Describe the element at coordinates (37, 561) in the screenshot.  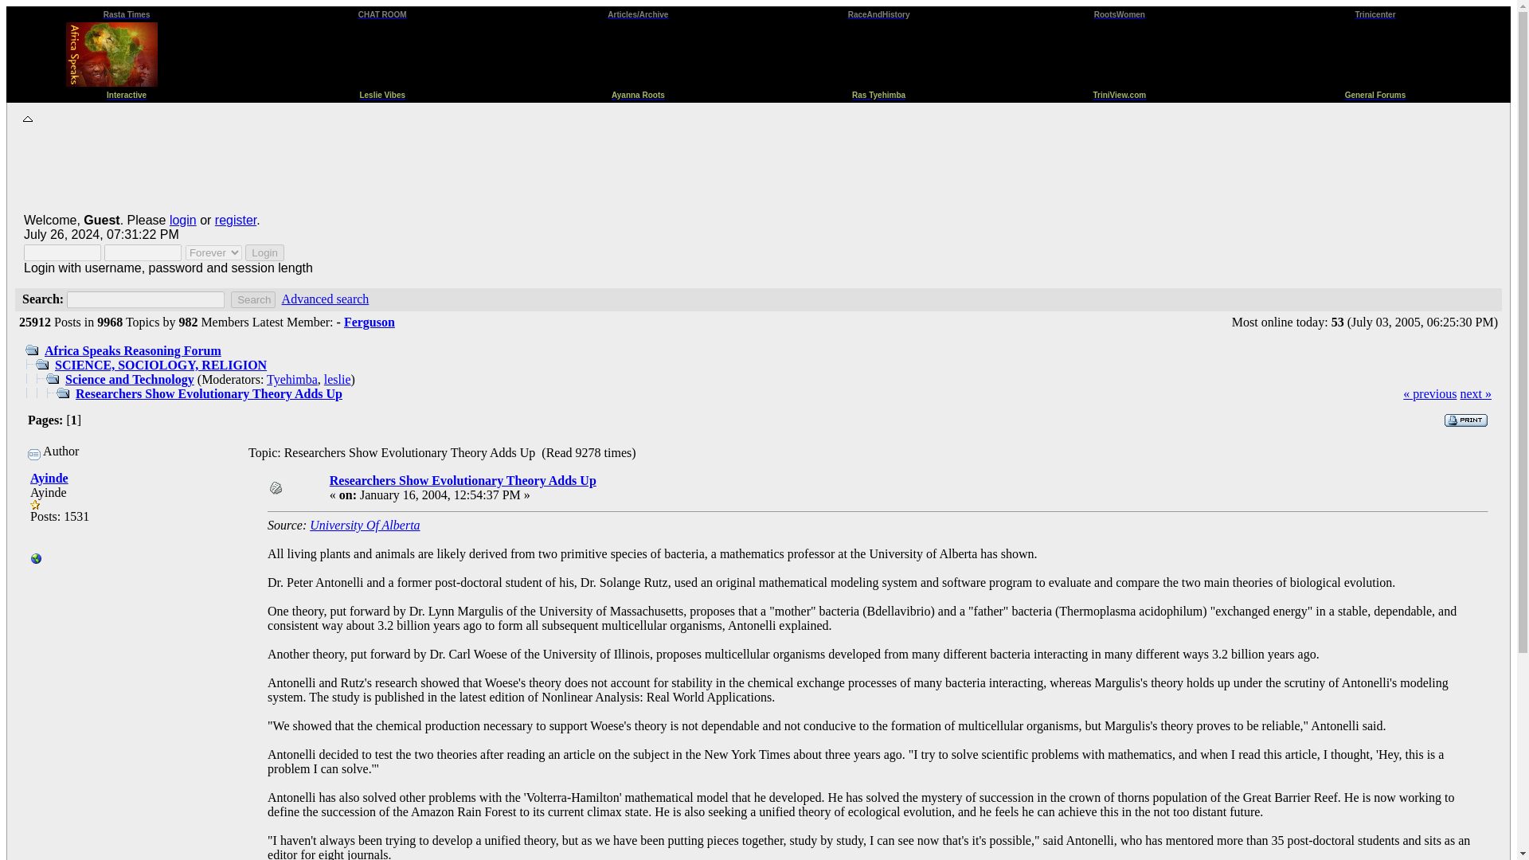
I see `AfricaSpeaks` at that location.